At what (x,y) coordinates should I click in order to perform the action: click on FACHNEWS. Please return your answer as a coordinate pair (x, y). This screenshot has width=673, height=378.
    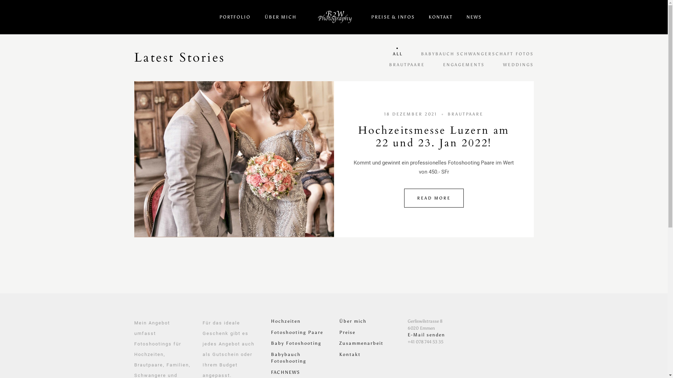
    Looking at the image, I should click on (285, 372).